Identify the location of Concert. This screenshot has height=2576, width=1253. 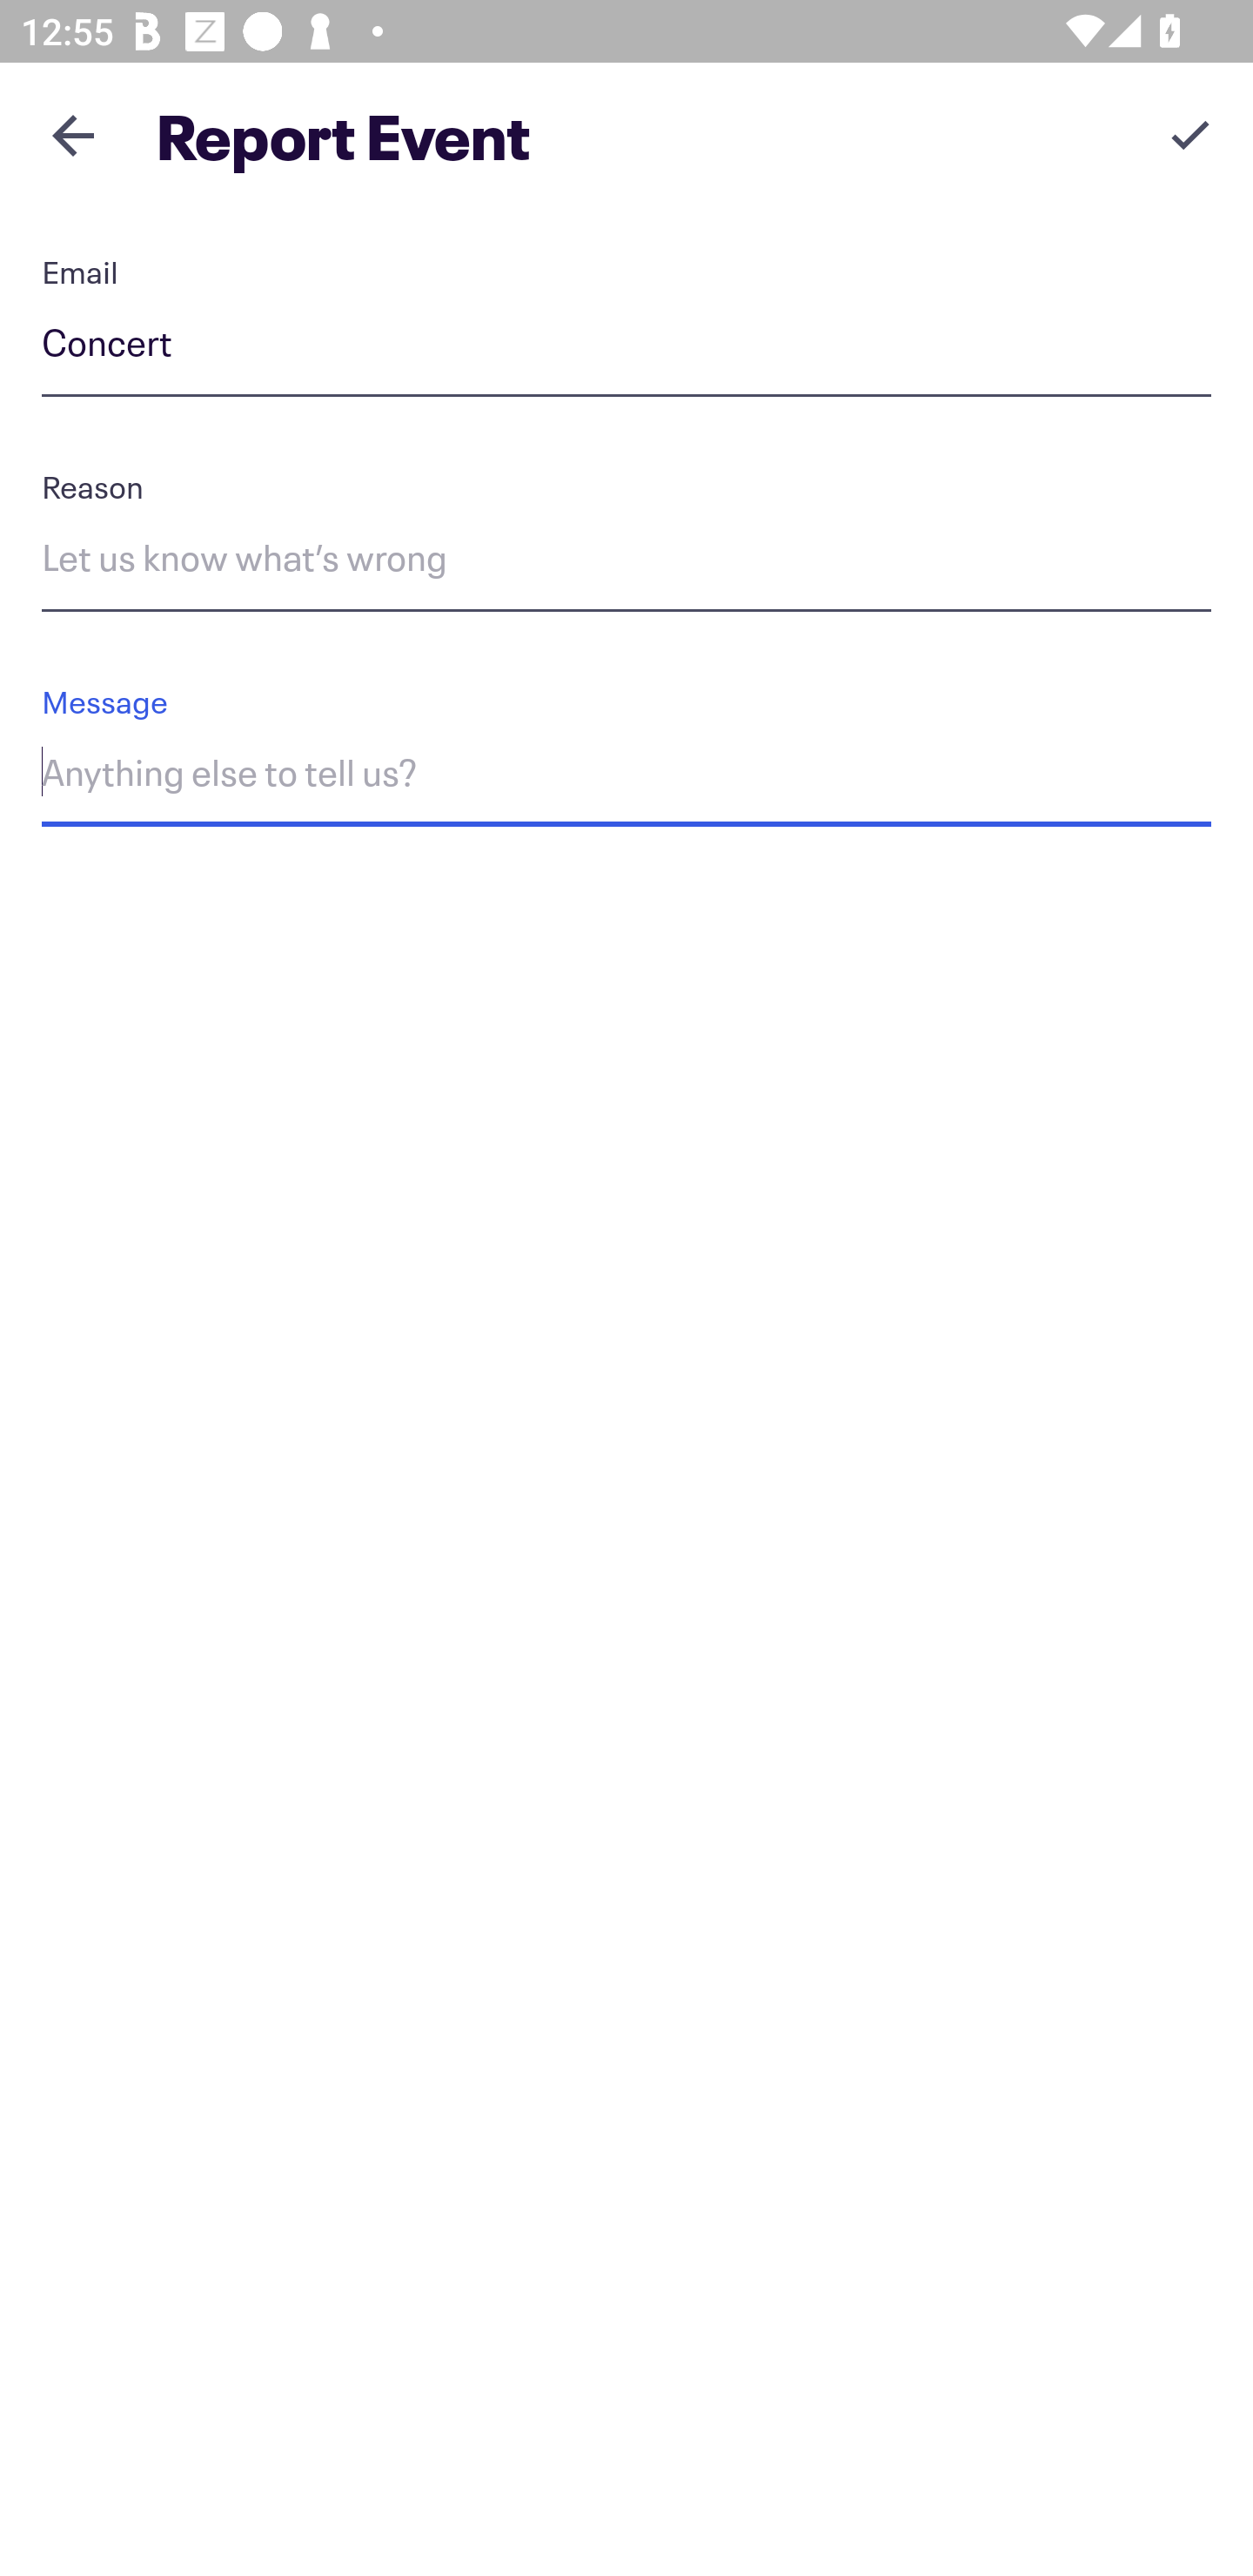
(626, 348).